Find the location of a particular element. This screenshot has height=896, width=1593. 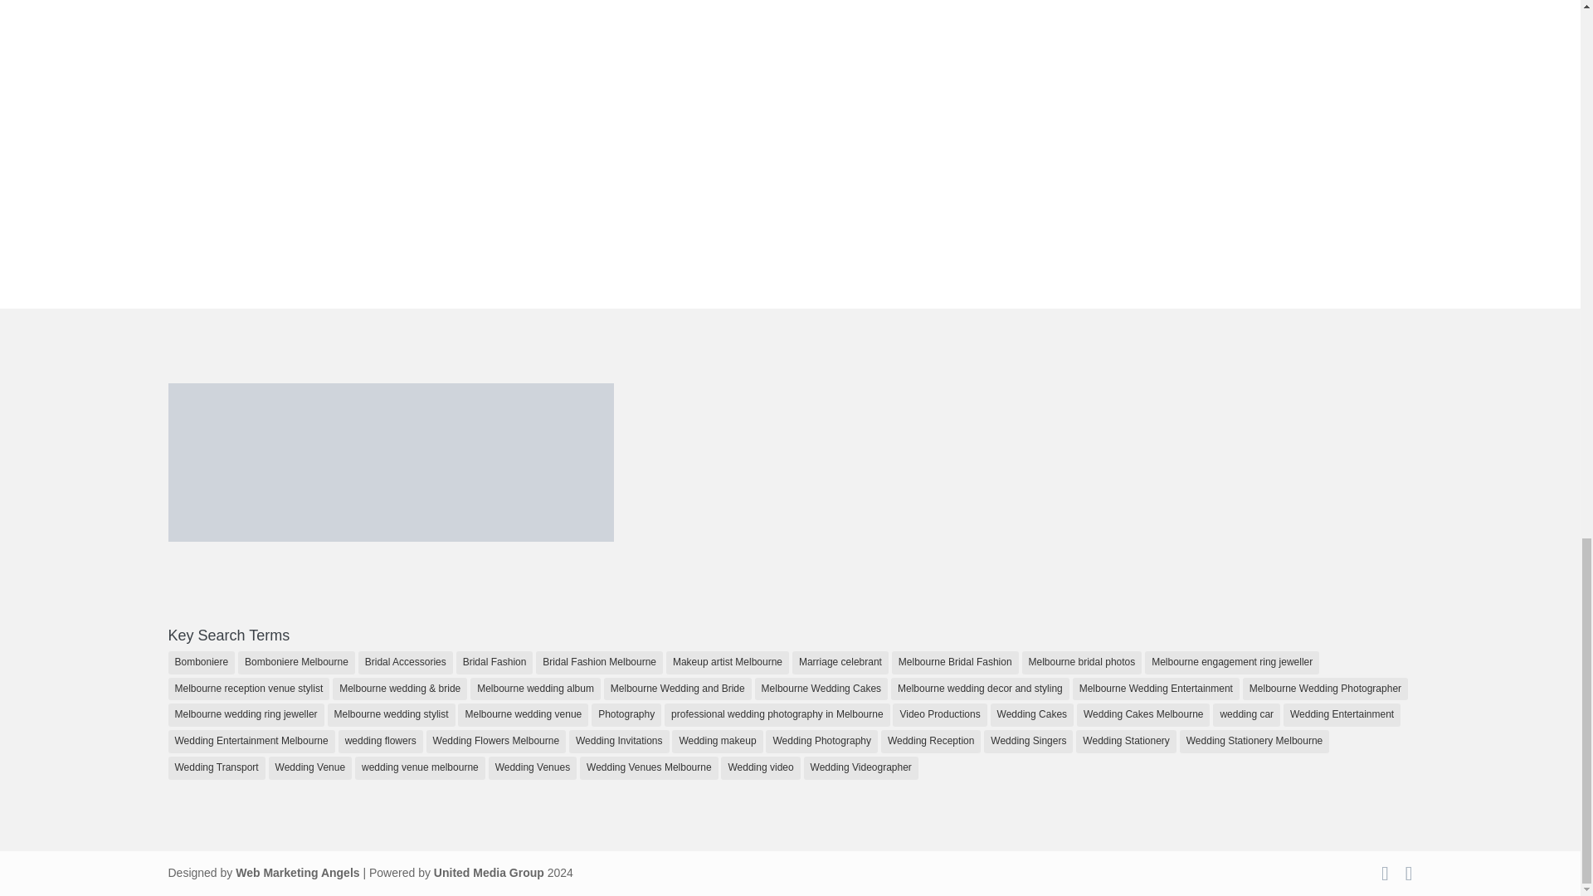

Bridal Accessories is located at coordinates (405, 663).